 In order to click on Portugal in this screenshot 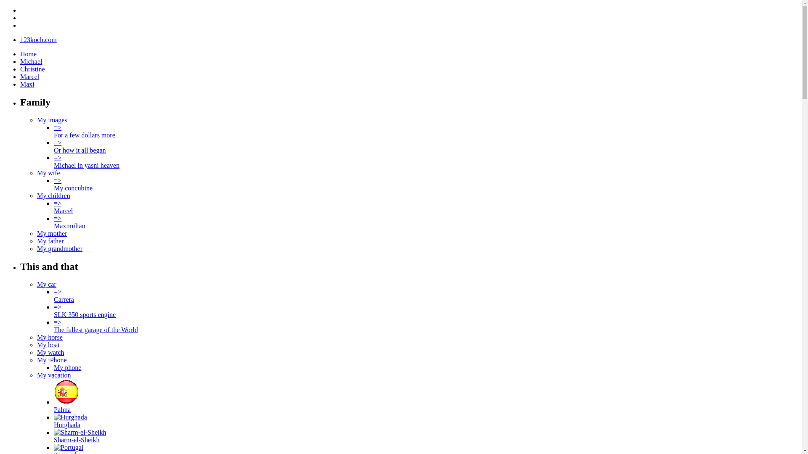, I will do `click(69, 448)`.